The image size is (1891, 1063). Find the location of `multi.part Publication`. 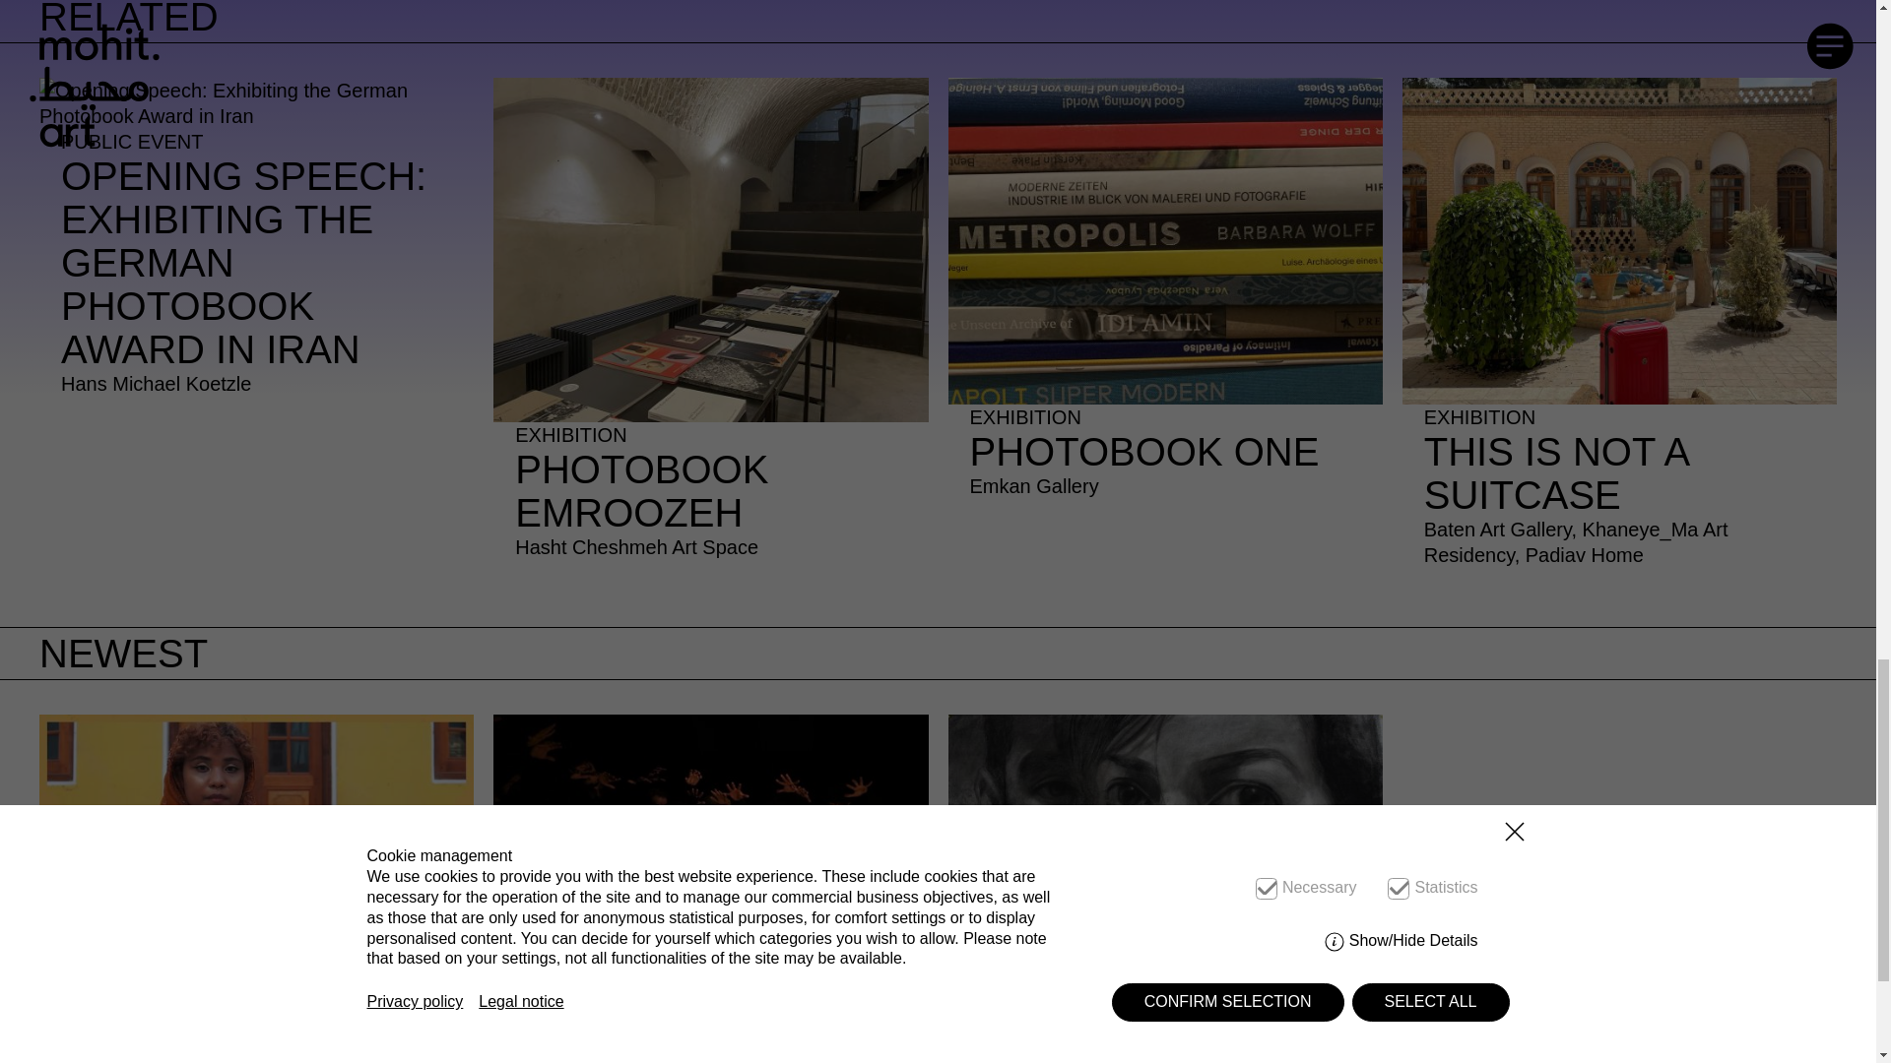

multi.part Publication is located at coordinates (711, 327).